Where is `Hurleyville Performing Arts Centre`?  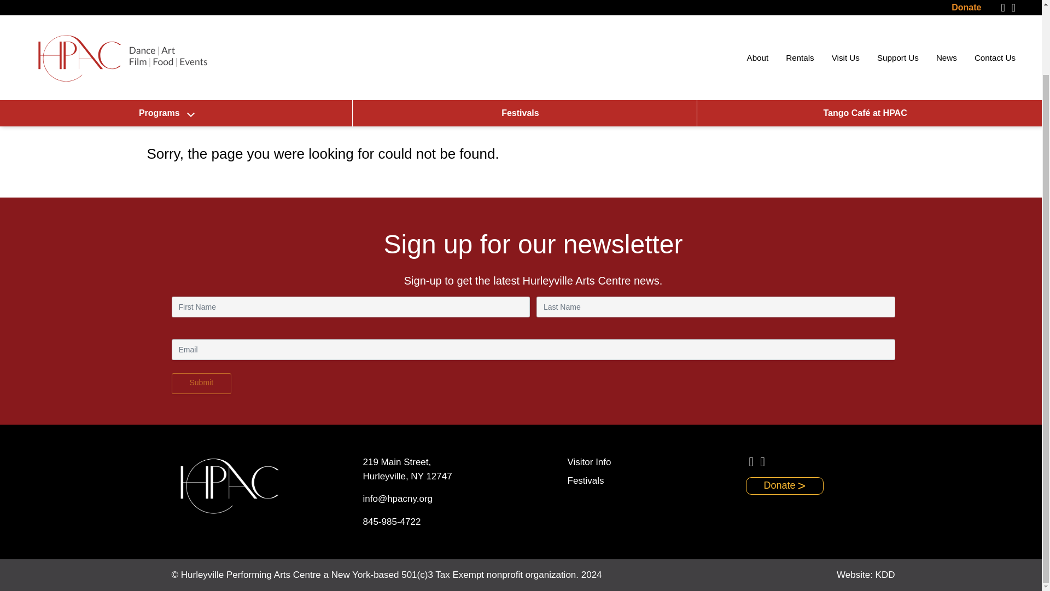
Hurleyville Performing Arts Centre is located at coordinates (121, 7).